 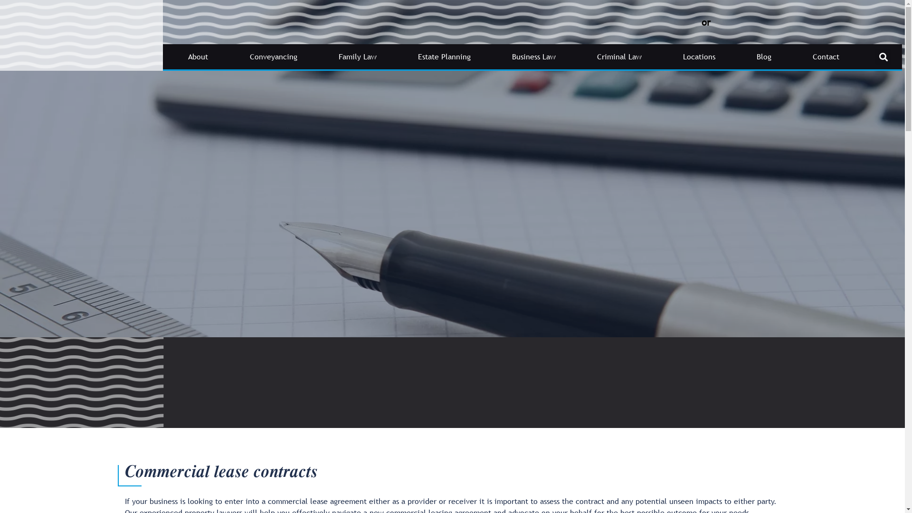 I want to click on Contact, so click(x=826, y=57).